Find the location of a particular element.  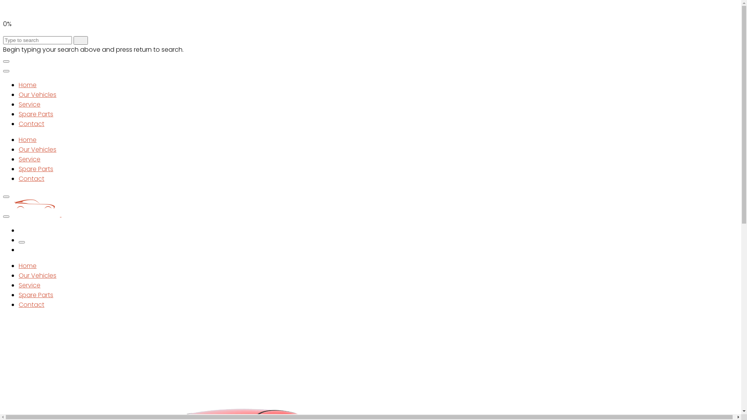

Our Vehicles is located at coordinates (37, 95).